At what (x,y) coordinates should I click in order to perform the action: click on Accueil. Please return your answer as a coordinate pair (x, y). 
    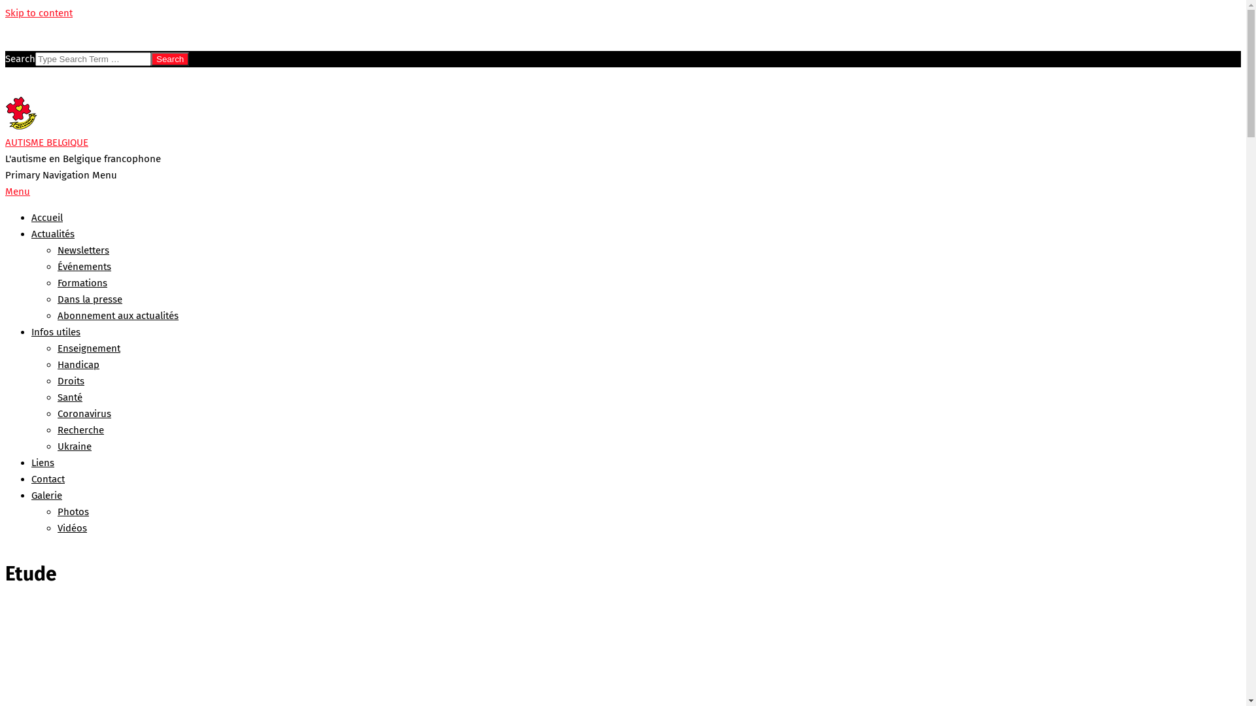
    Looking at the image, I should click on (47, 218).